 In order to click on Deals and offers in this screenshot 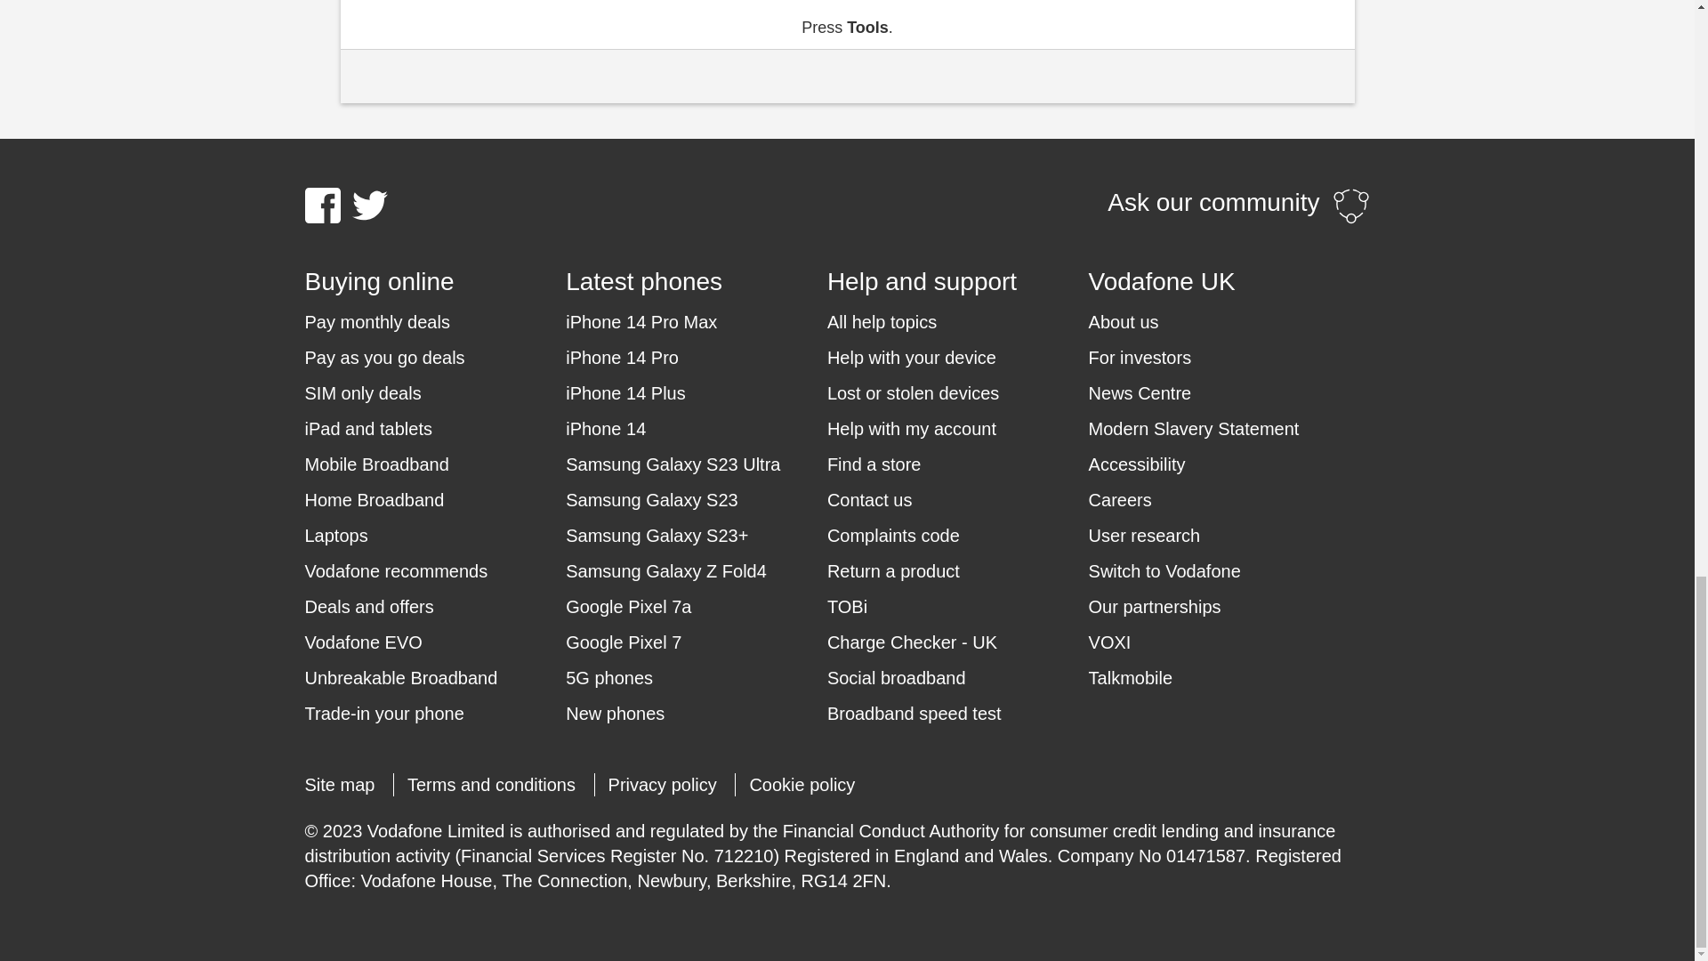, I will do `click(368, 607)`.